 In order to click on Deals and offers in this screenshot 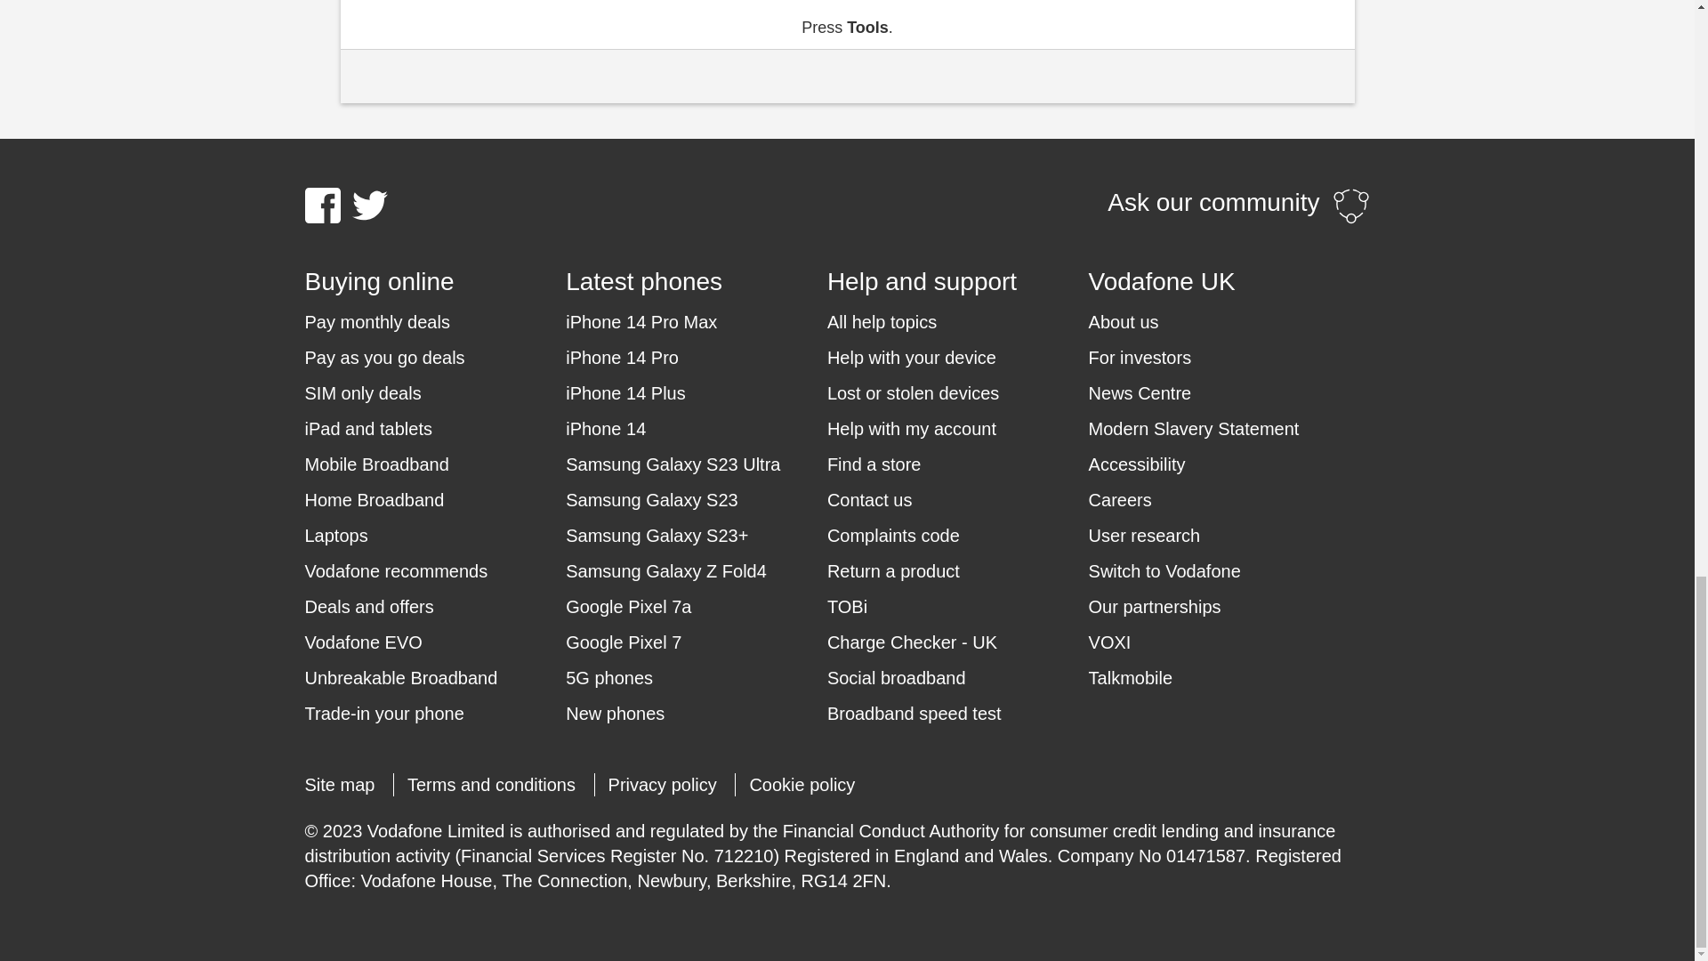, I will do `click(368, 607)`.